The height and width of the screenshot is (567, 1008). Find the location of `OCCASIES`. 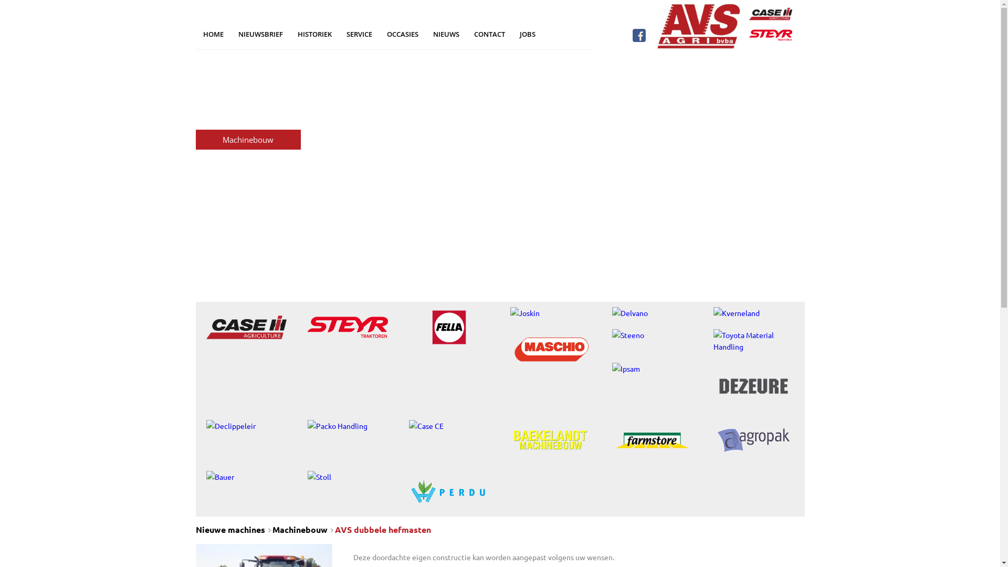

OCCASIES is located at coordinates (402, 34).